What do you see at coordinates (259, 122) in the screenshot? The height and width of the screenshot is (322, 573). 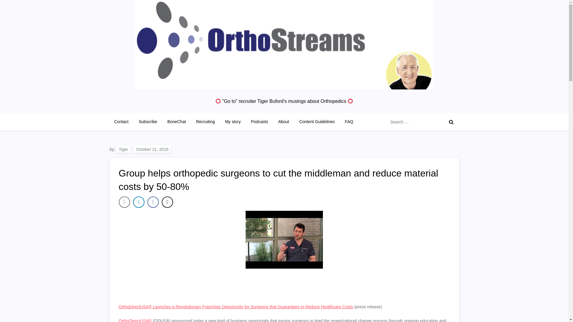 I see `Podcasts` at bounding box center [259, 122].